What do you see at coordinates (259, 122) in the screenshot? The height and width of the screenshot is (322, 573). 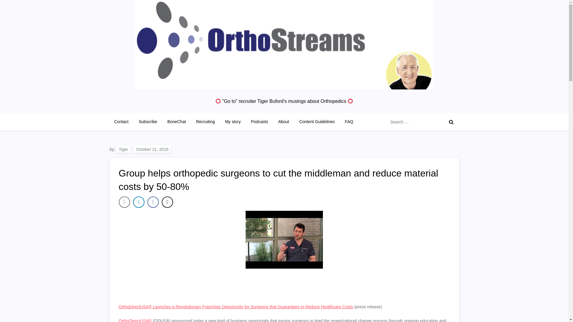 I see `Podcasts` at bounding box center [259, 122].